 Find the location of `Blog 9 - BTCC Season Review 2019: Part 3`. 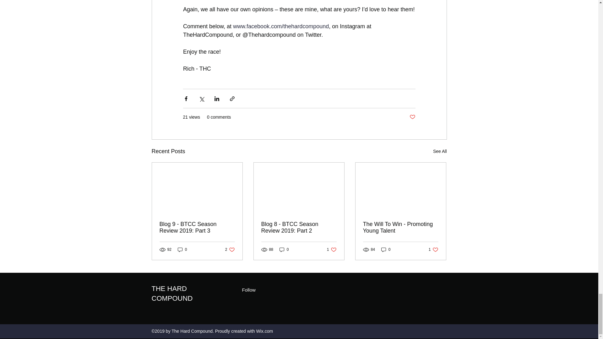

Blog 9 - BTCC Season Review 2019: Part 3 is located at coordinates (171, 293).